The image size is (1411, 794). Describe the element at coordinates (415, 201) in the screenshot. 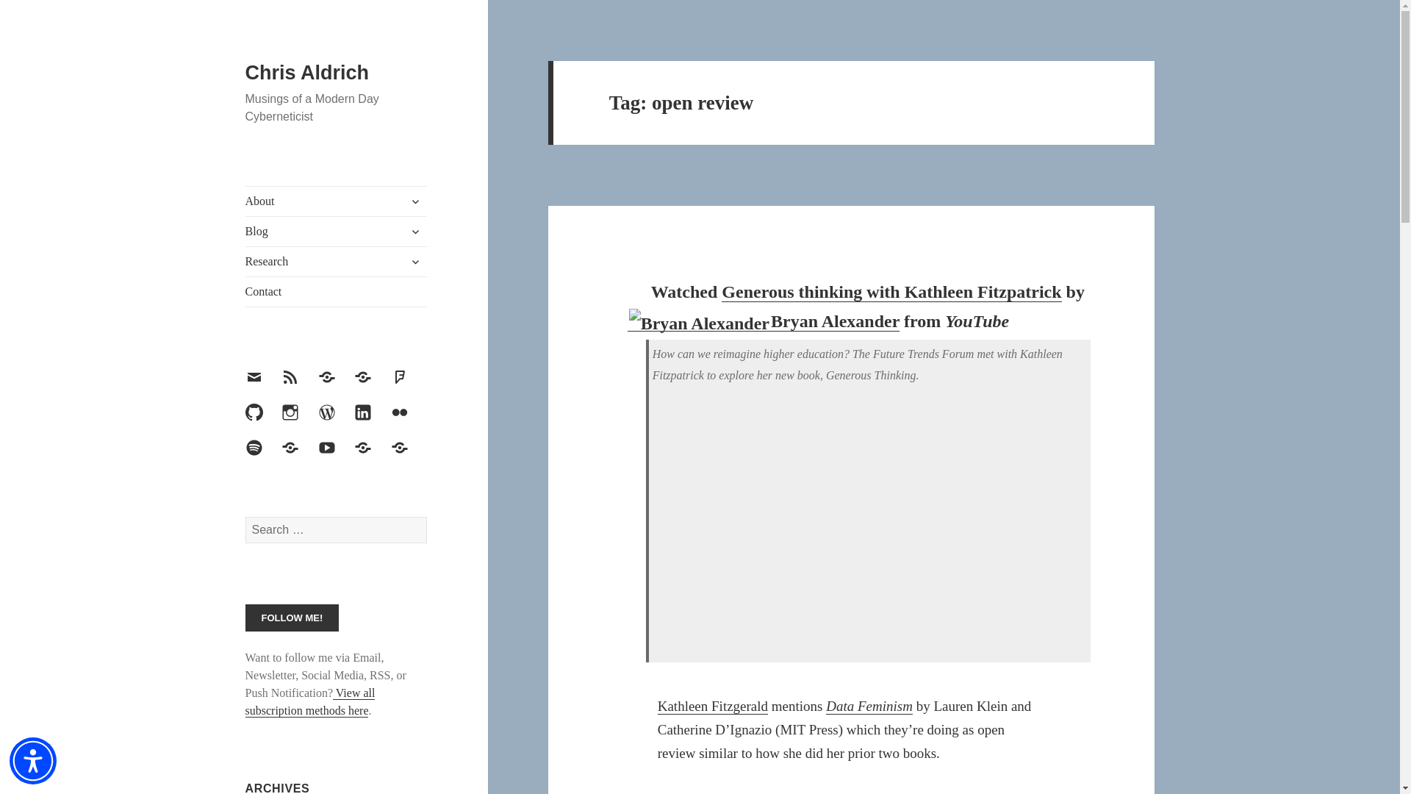

I see `expand child menu` at that location.